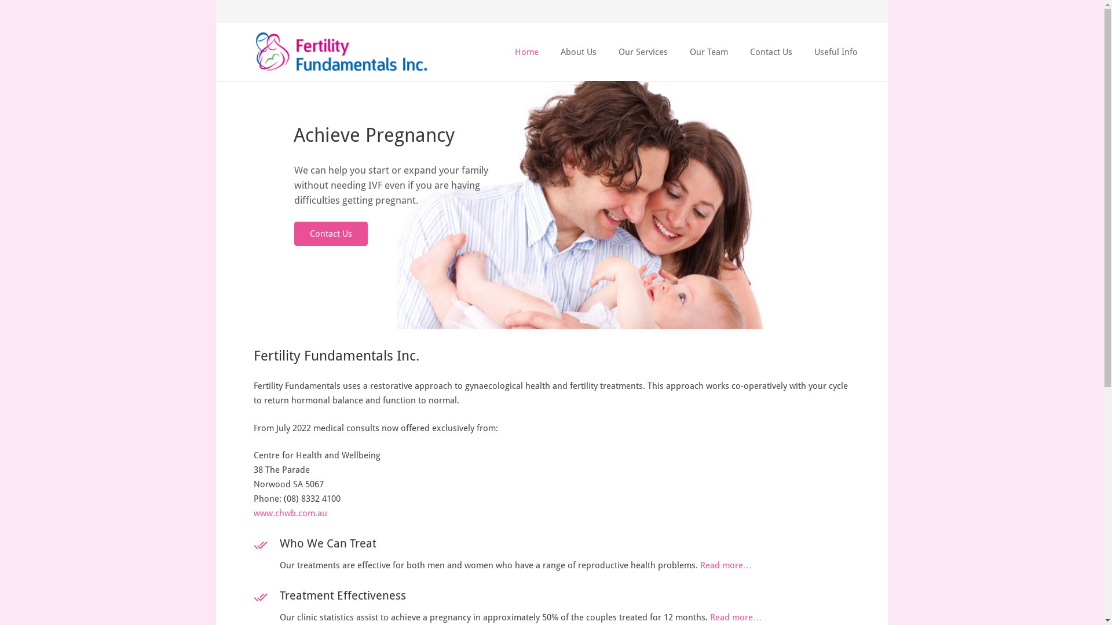  I want to click on Home, so click(527, 52).